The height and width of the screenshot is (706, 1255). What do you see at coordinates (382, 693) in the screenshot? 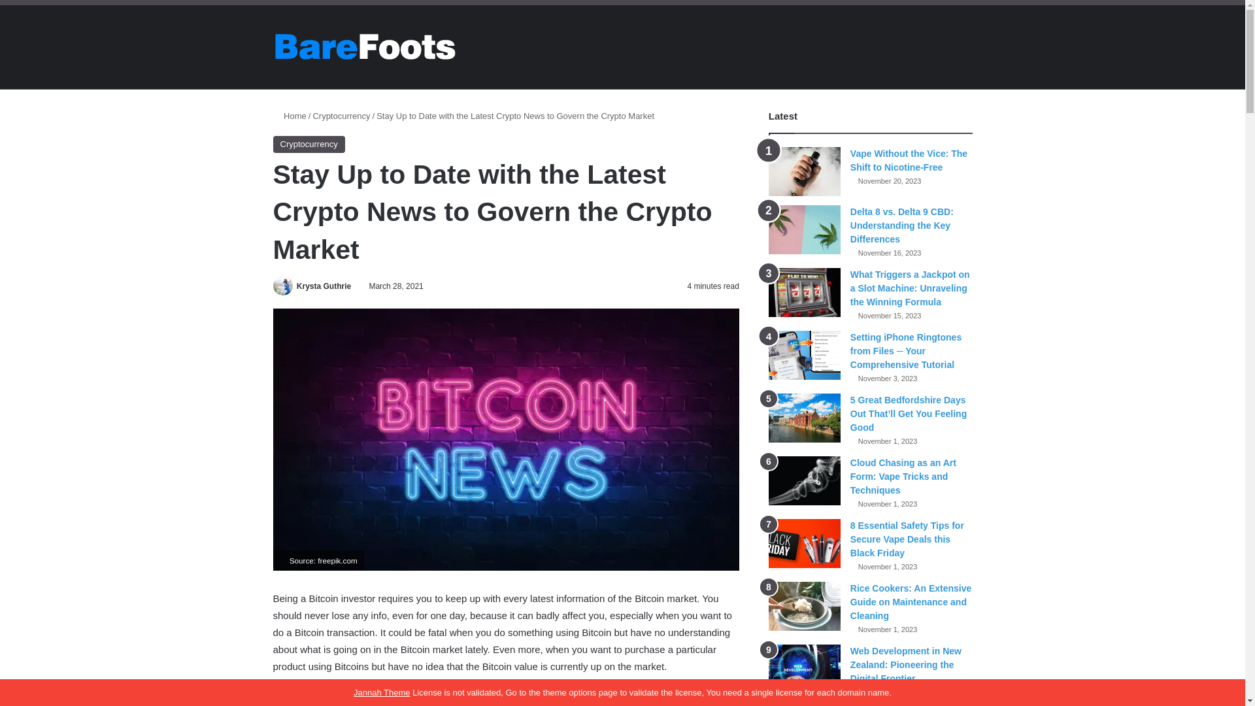
I see `Jannah Theme` at bounding box center [382, 693].